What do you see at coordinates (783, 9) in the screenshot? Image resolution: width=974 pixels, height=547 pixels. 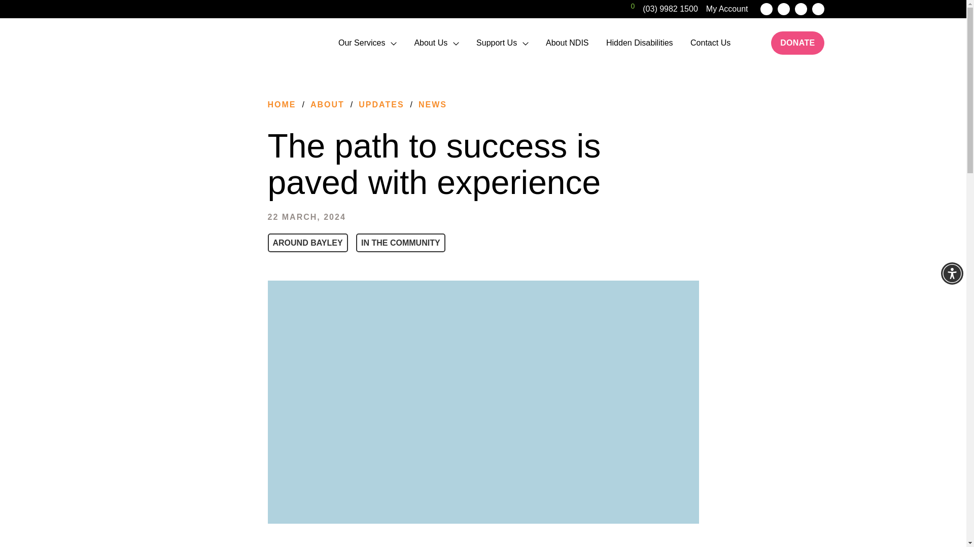 I see `Linkedin` at bounding box center [783, 9].